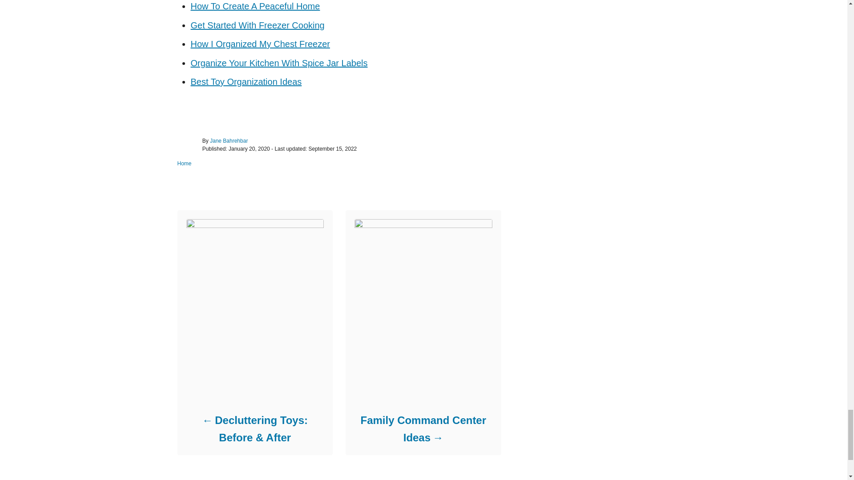 This screenshot has height=480, width=854. I want to click on Best Toy Organization Ideas, so click(246, 82).